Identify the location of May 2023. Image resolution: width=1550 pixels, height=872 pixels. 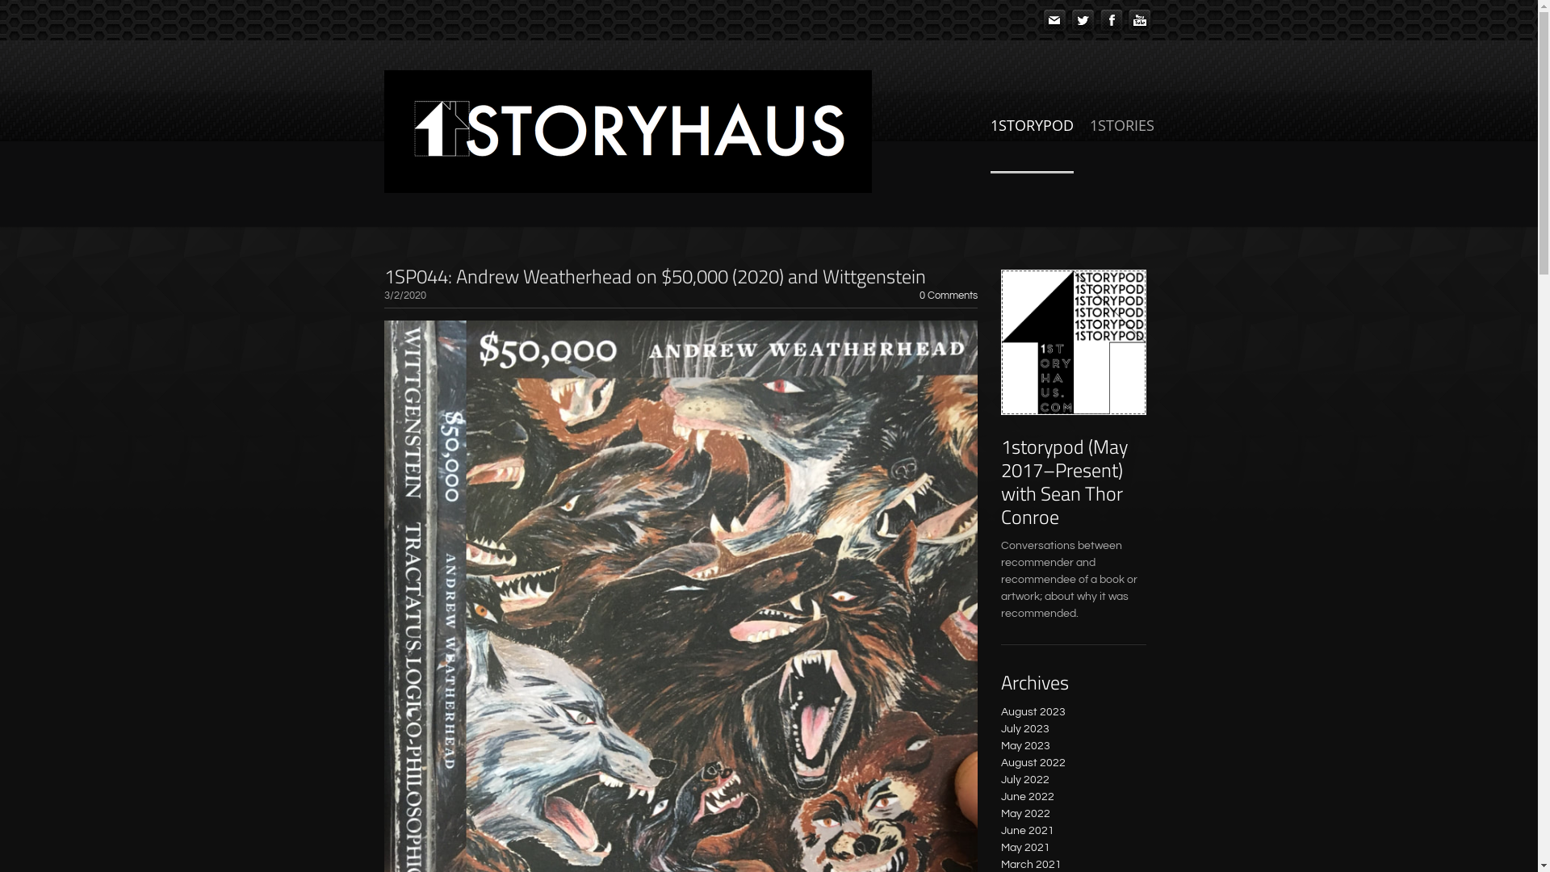
(1025, 746).